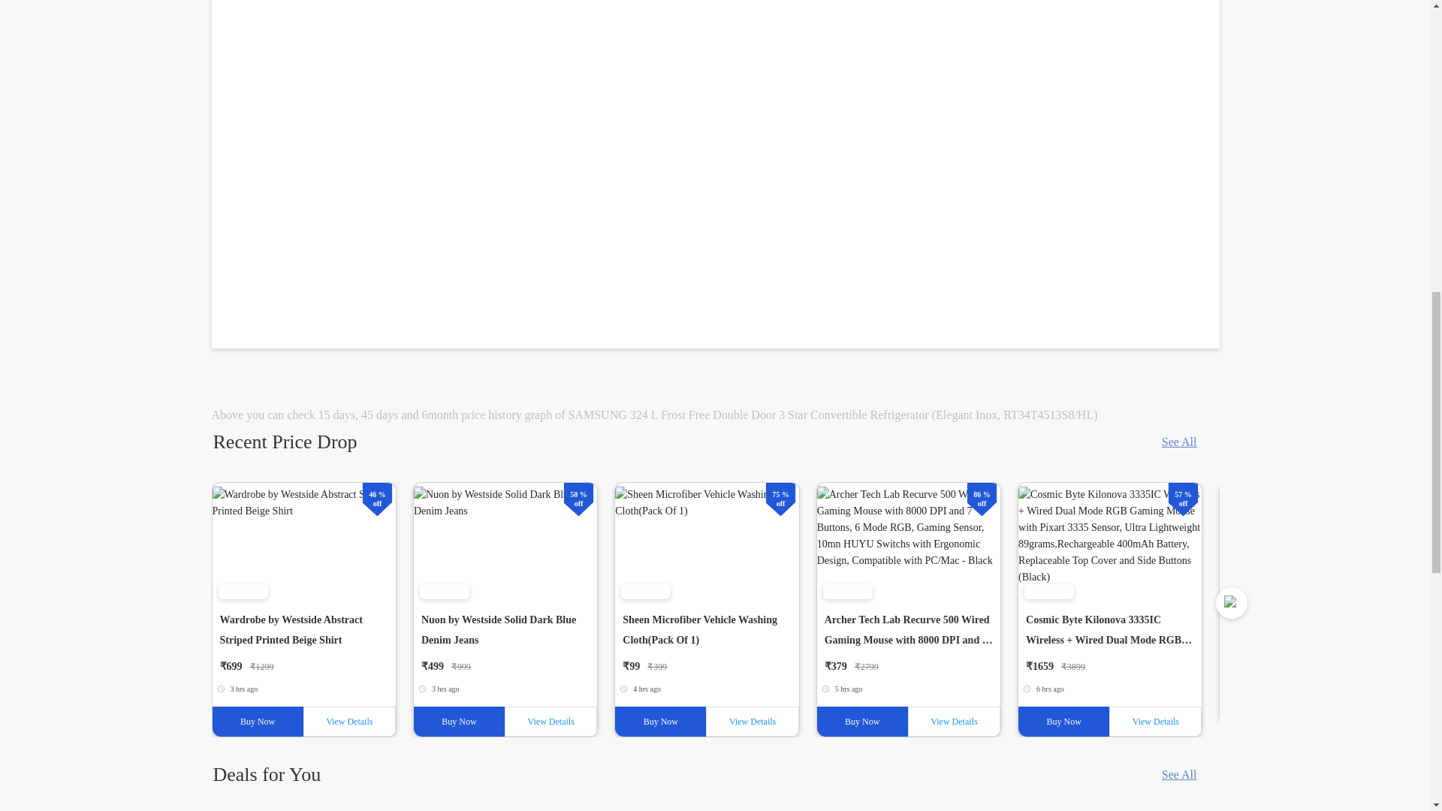 Image resolution: width=1442 pixels, height=811 pixels. What do you see at coordinates (551, 721) in the screenshot?
I see `View Details` at bounding box center [551, 721].